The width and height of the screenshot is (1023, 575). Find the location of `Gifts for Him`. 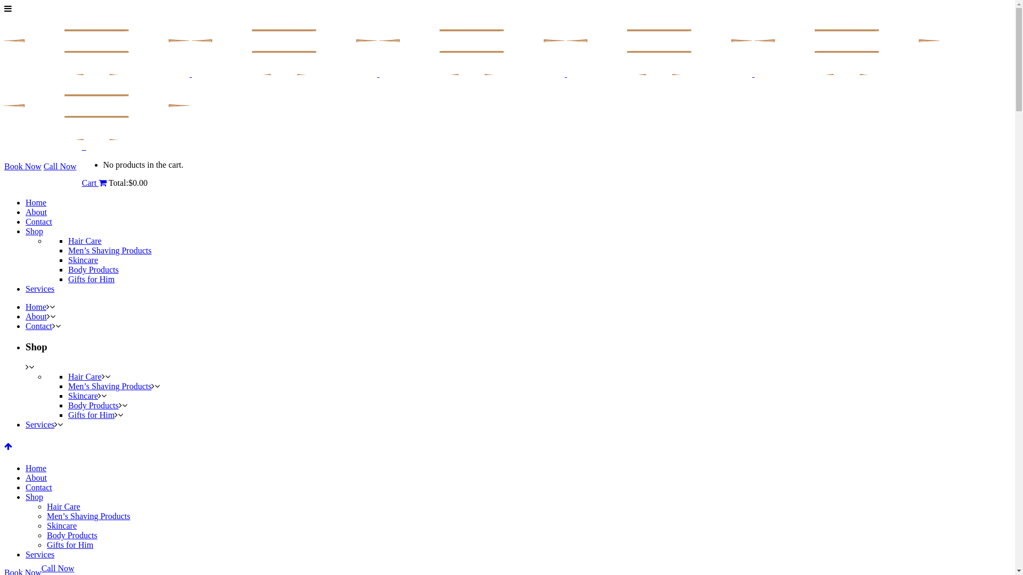

Gifts for Him is located at coordinates (92, 415).